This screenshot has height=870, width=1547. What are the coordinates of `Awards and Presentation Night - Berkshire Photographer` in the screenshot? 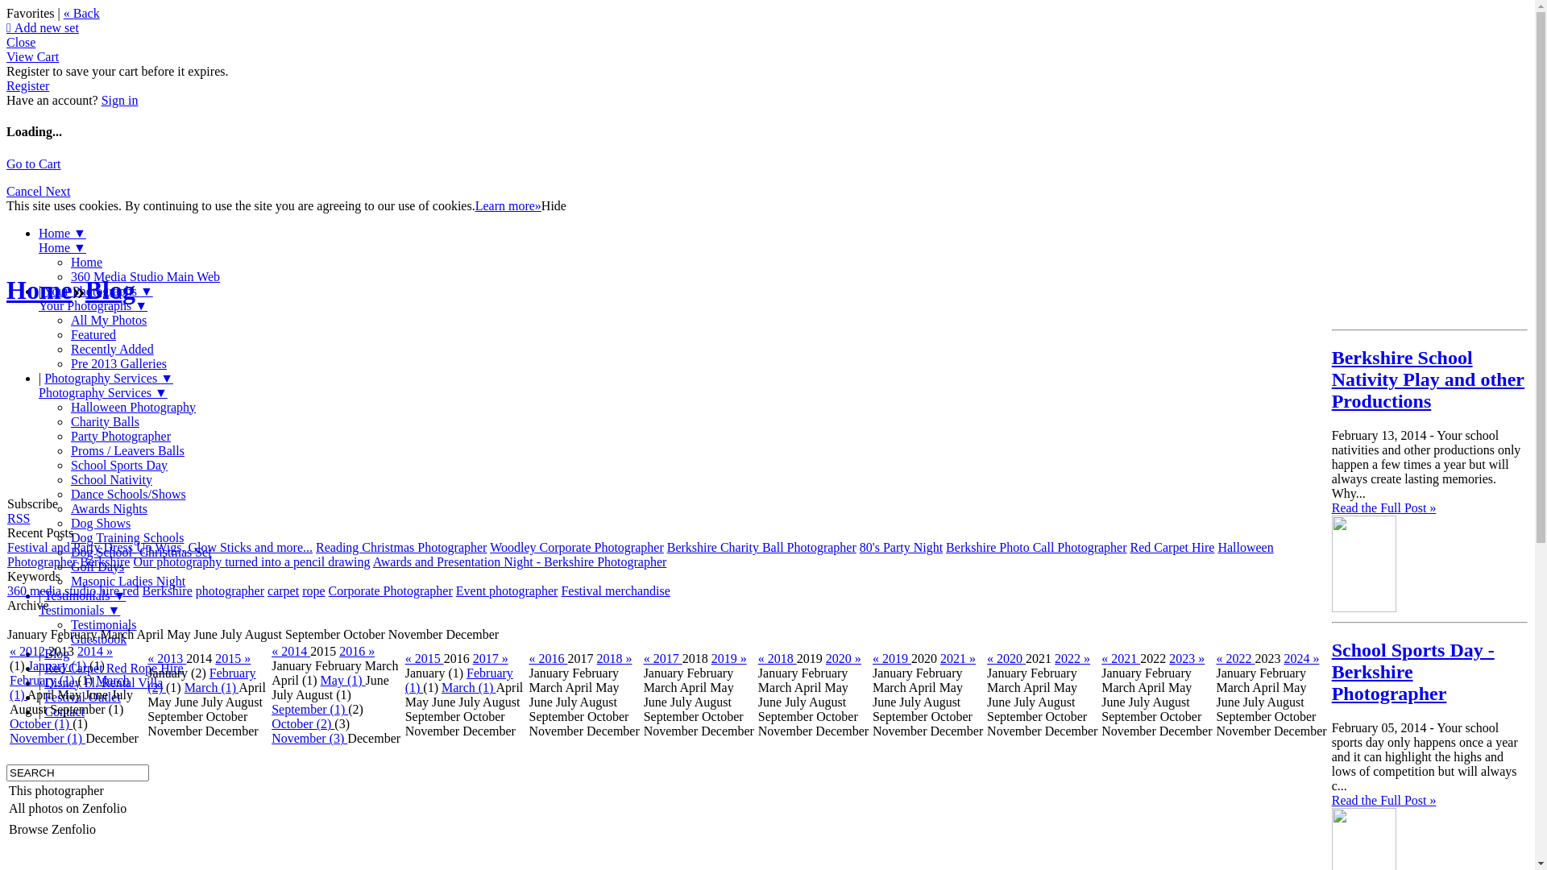 It's located at (521, 562).